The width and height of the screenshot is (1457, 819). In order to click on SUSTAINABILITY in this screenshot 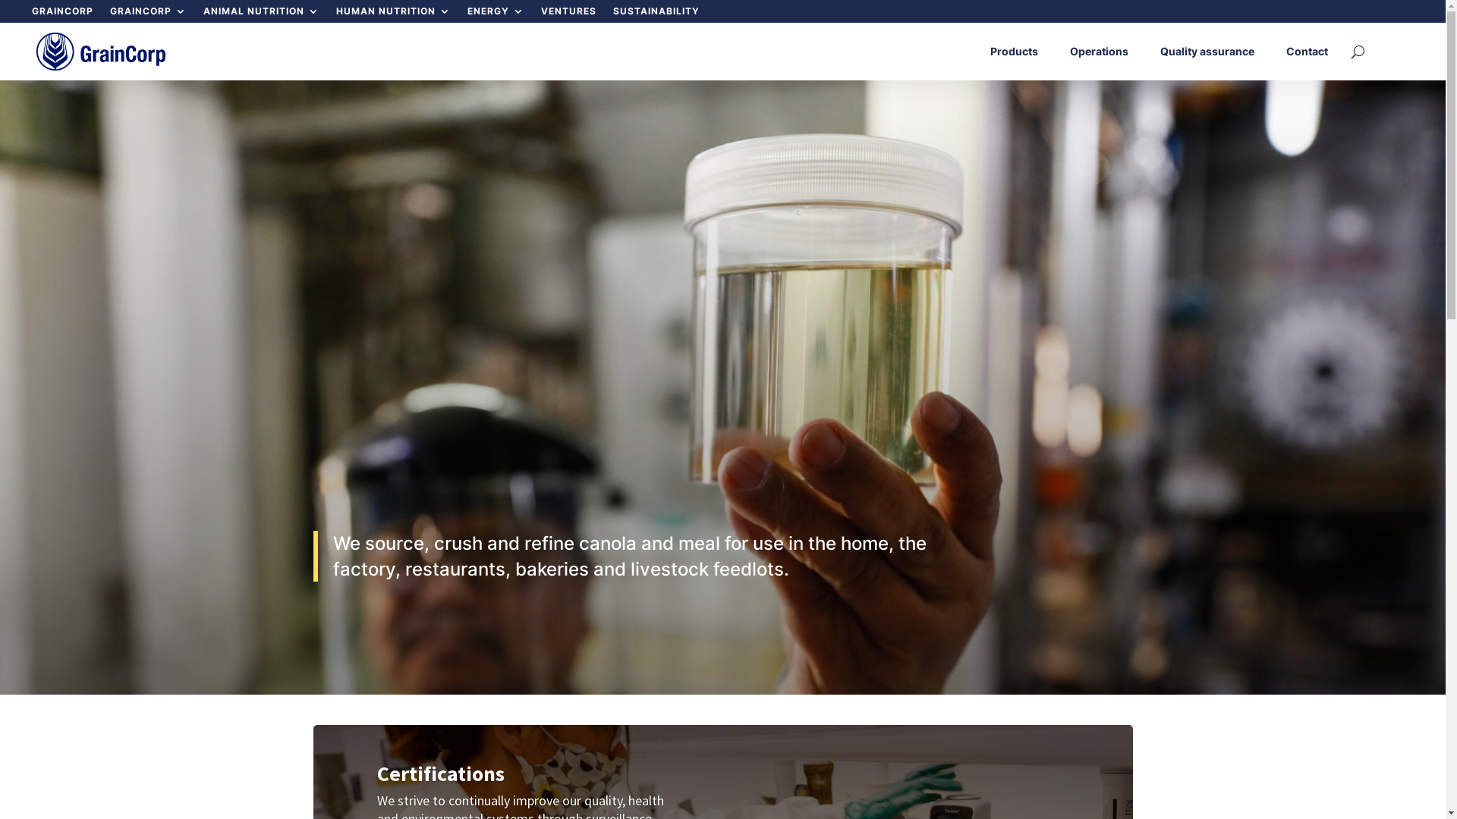, I will do `click(656, 14)`.